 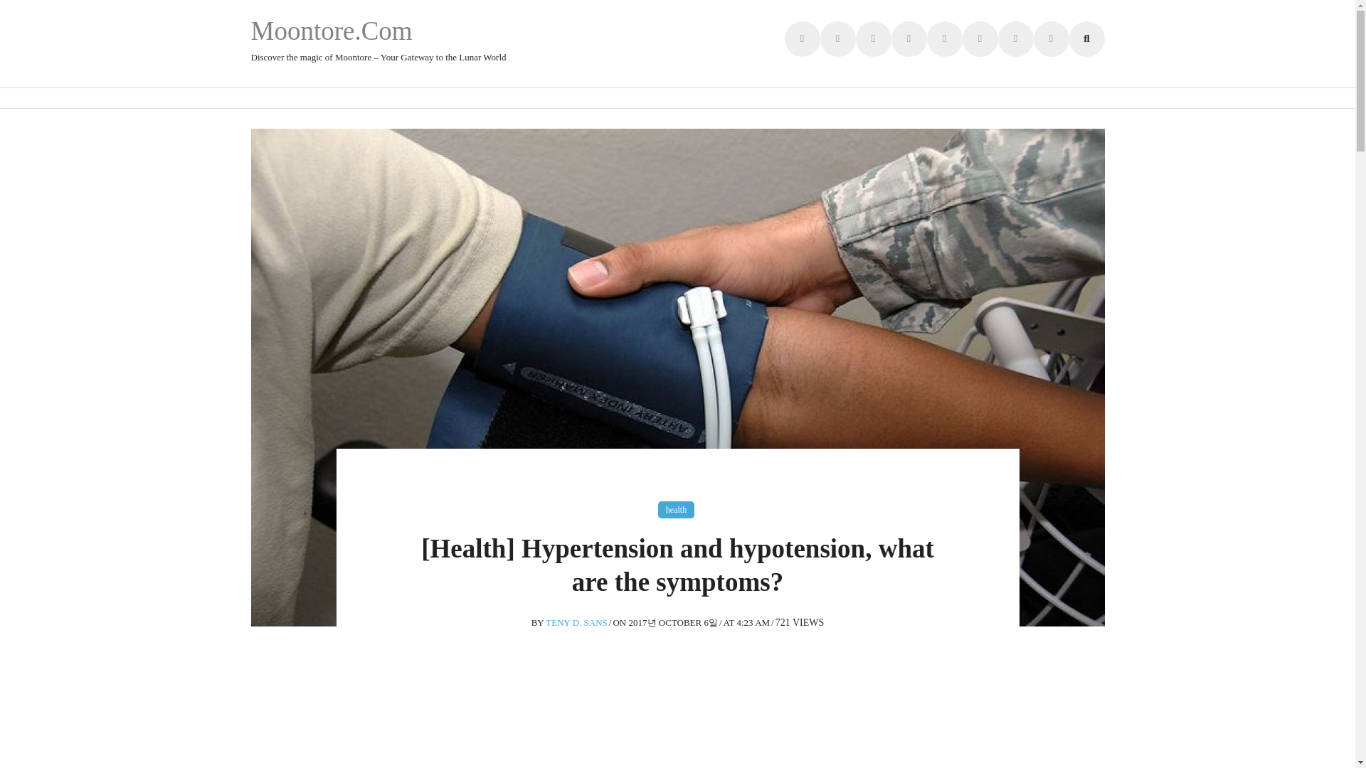 I want to click on Moontore.com, so click(x=331, y=30).